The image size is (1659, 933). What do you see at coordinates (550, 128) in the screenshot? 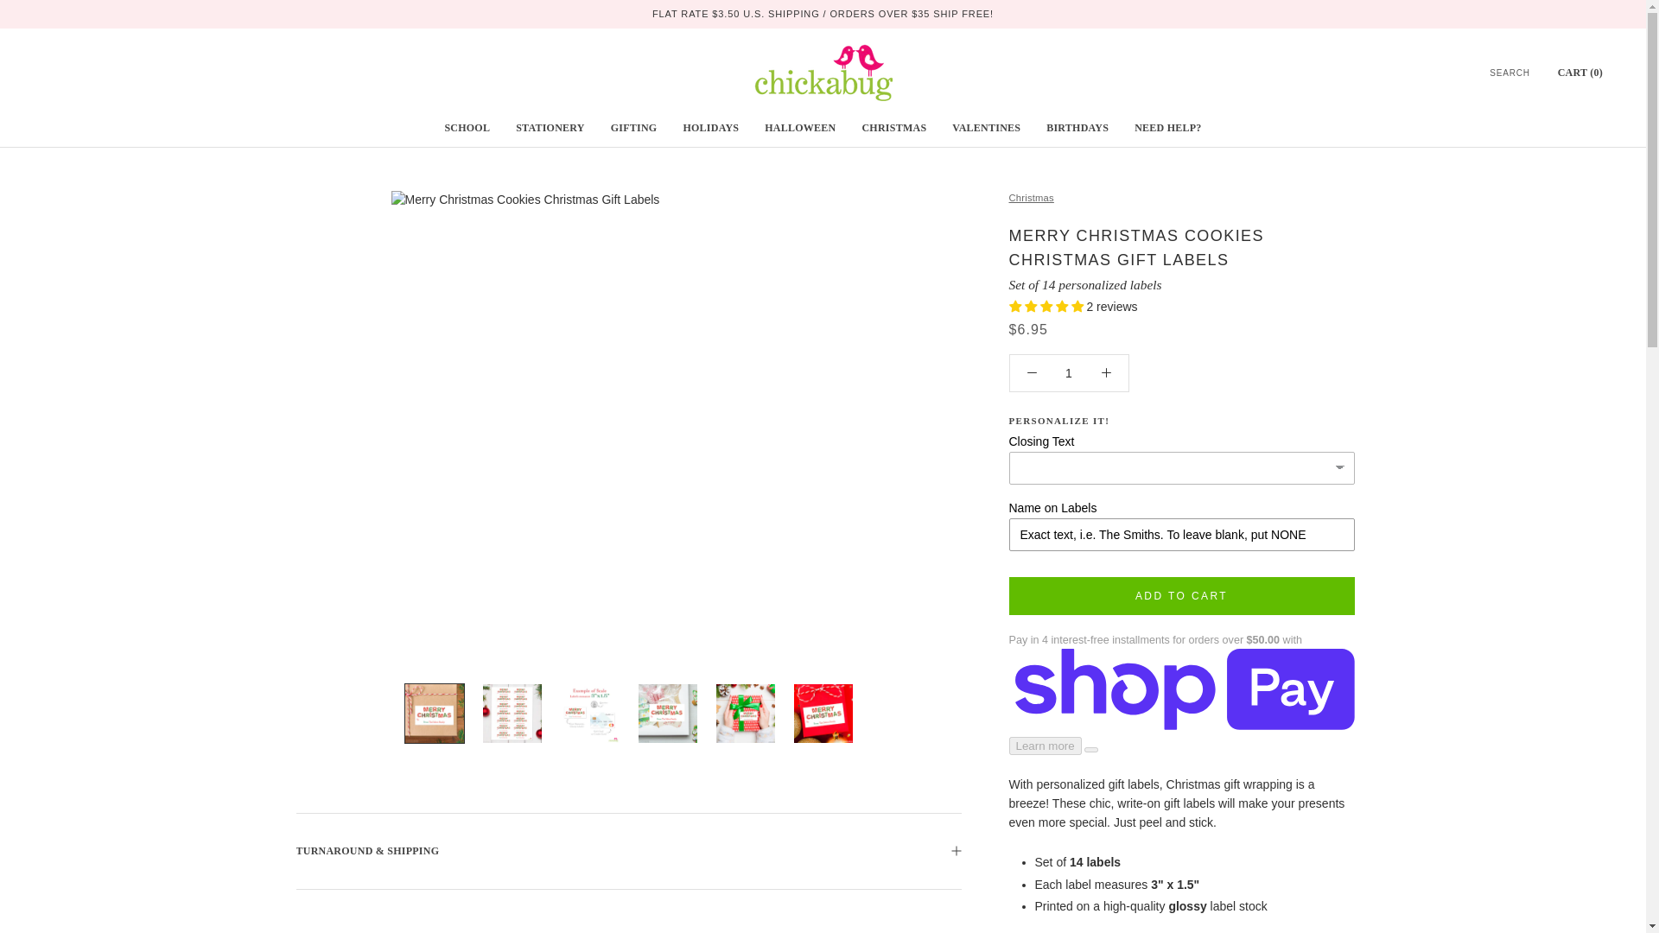
I see `Stationery` at bounding box center [550, 128].